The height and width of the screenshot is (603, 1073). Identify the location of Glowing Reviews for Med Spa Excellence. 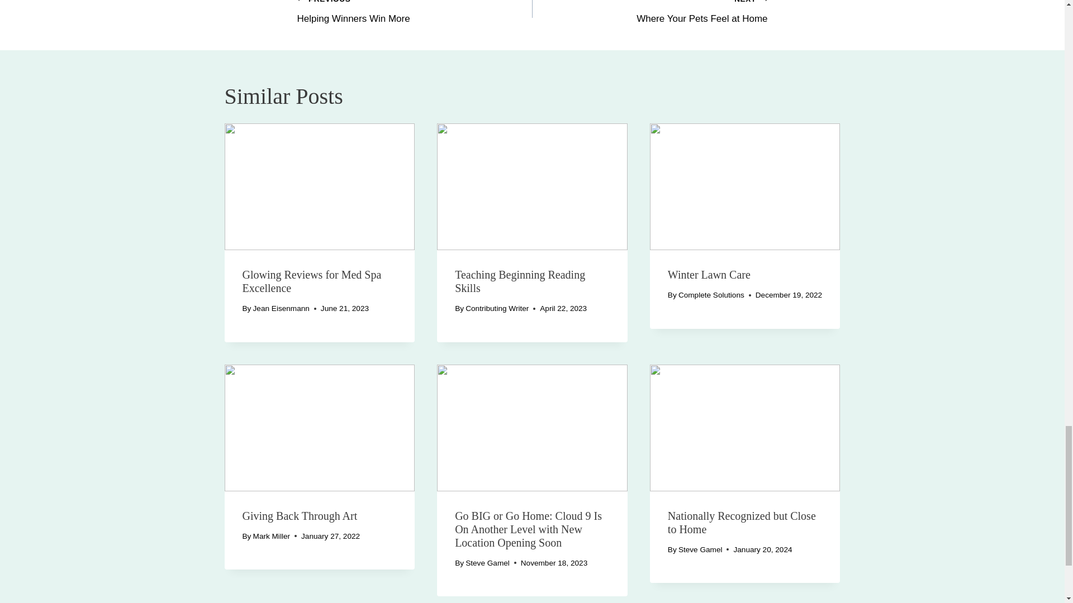
(320, 186).